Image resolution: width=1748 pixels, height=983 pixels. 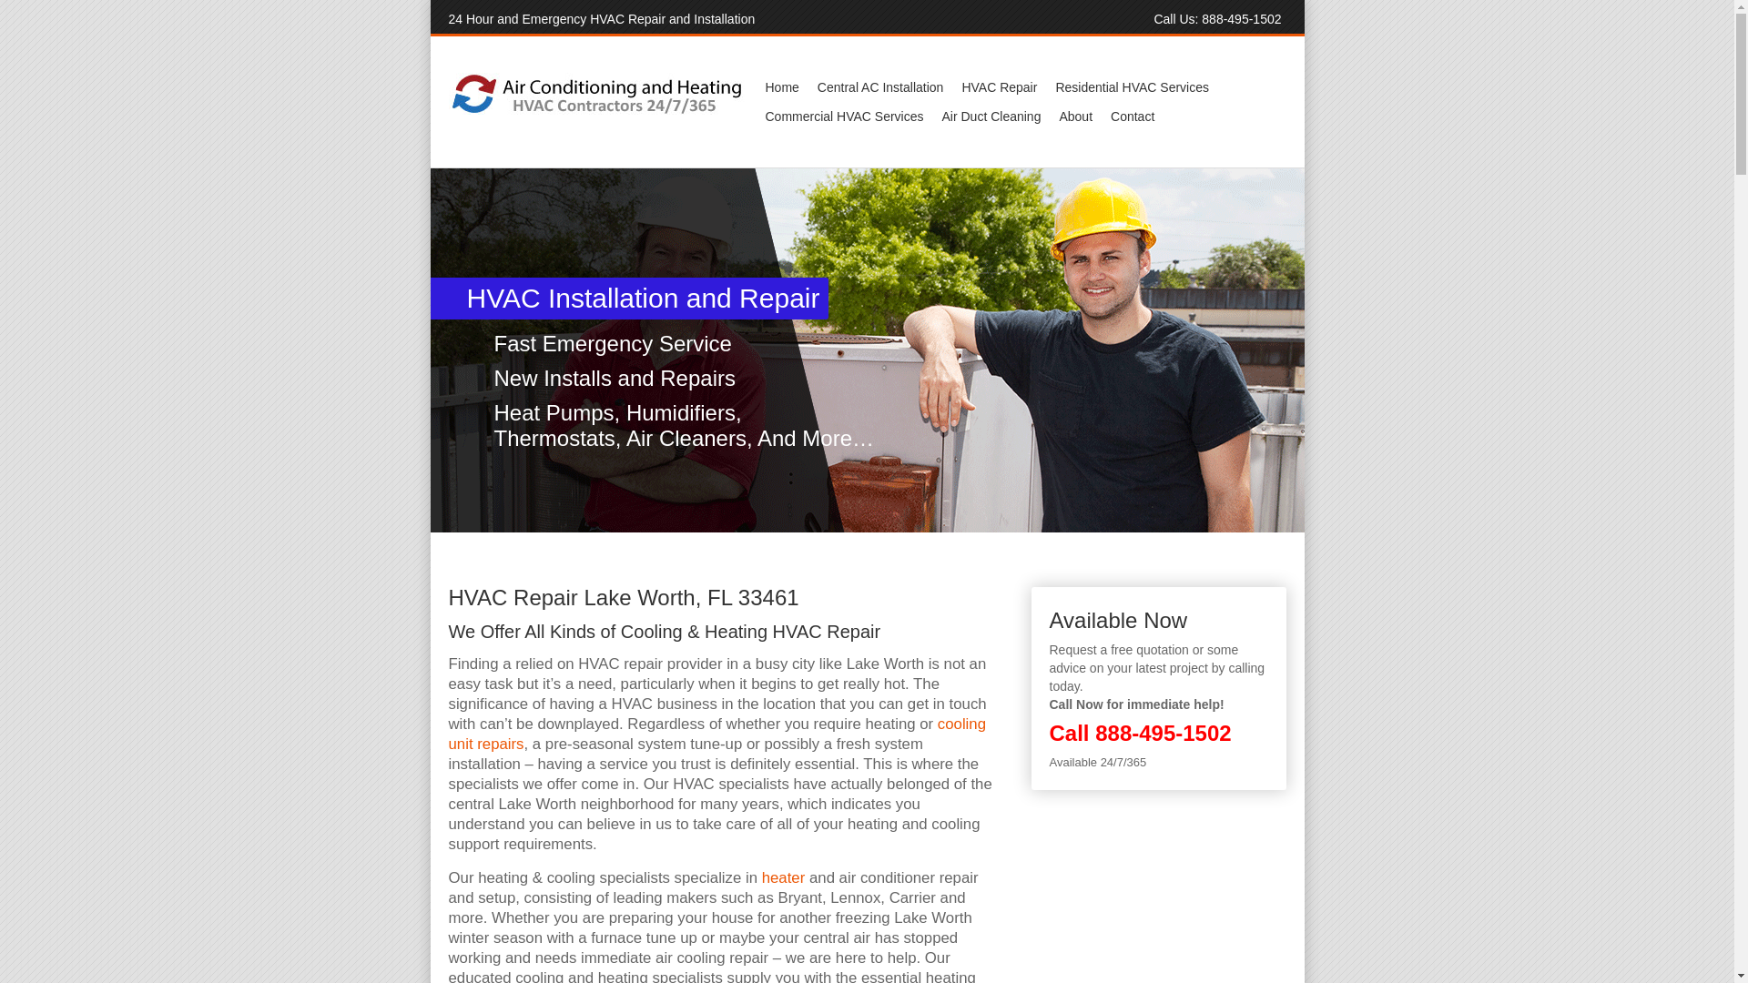 What do you see at coordinates (1163, 732) in the screenshot?
I see `888-495-1502` at bounding box center [1163, 732].